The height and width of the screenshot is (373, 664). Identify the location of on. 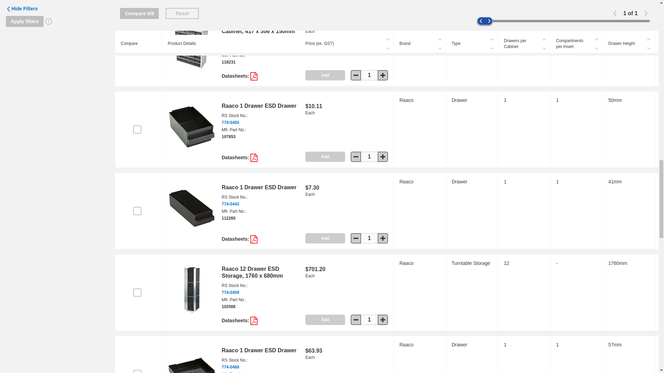
(137, 48).